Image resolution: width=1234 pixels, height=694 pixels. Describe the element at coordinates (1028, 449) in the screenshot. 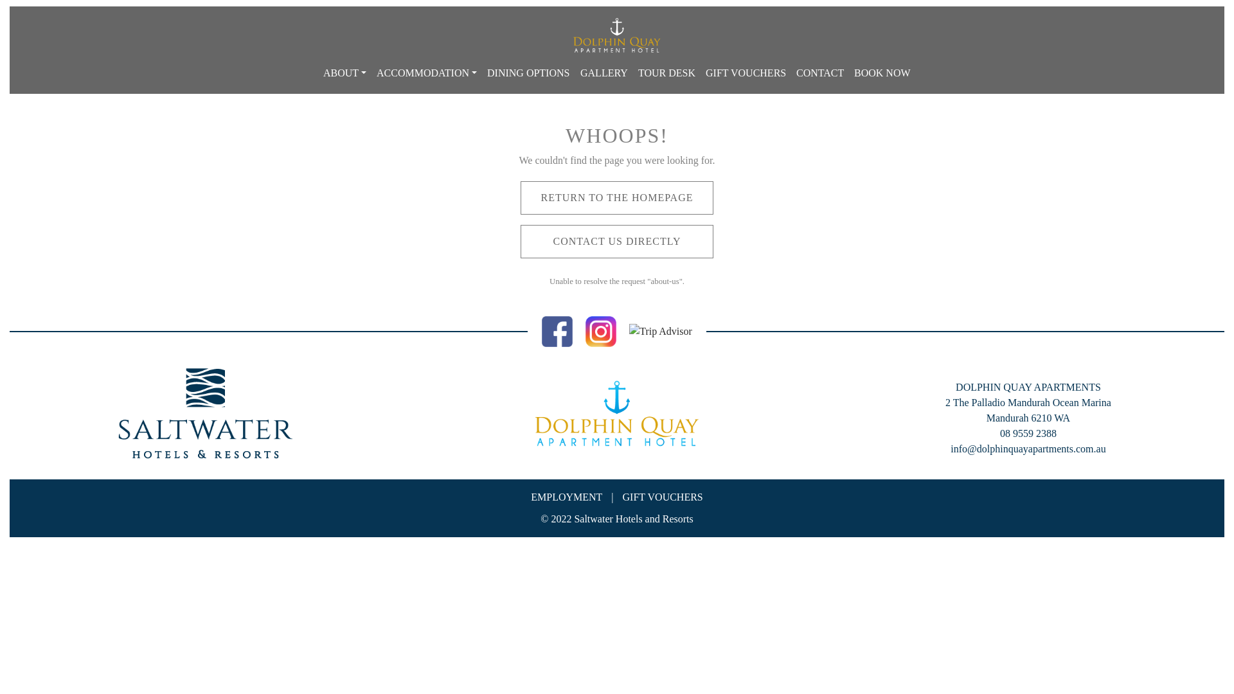

I see `info@dolphinquayapartments.com.au` at that location.